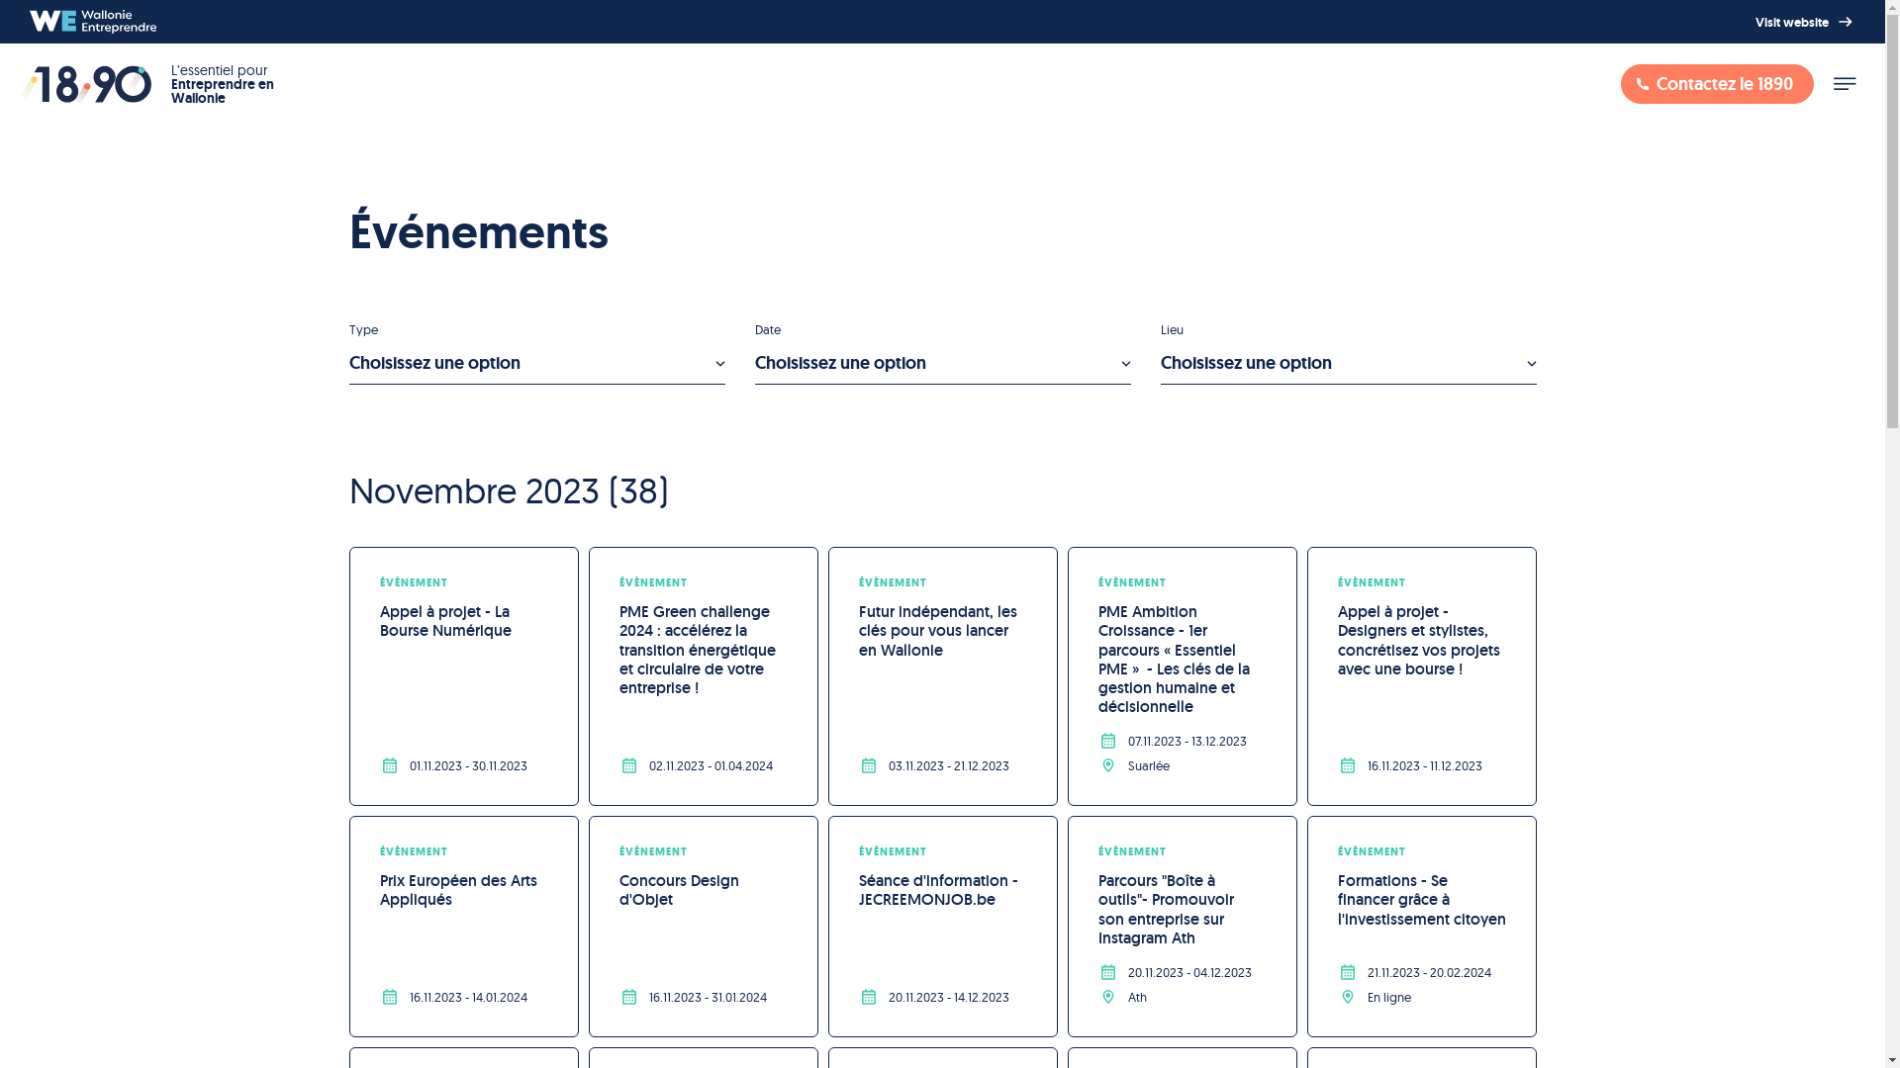 The image size is (1900, 1068). I want to click on Wallonie Entreprendre, so click(93, 22).